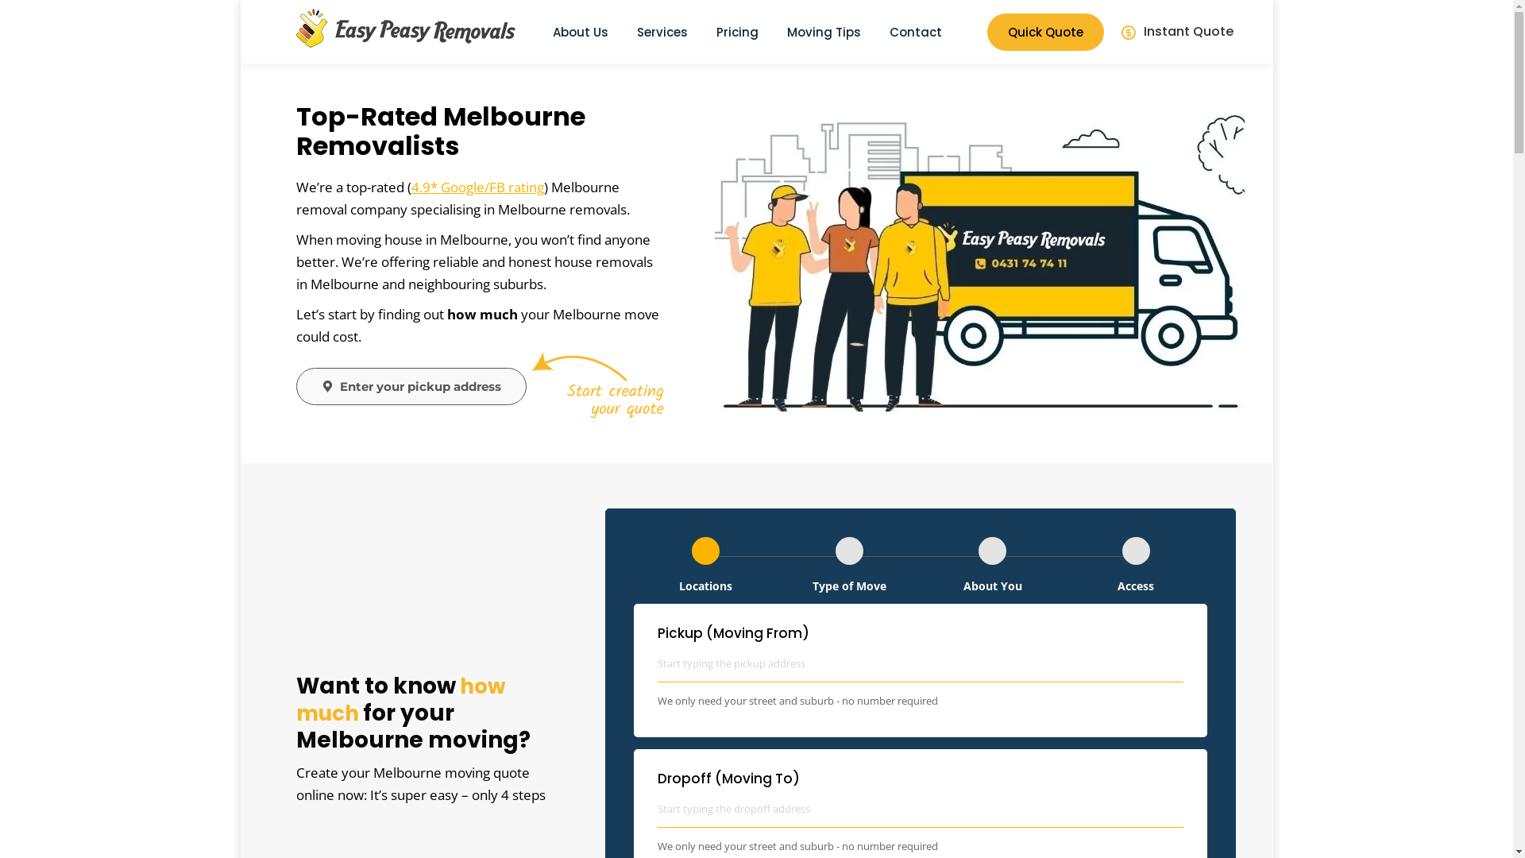 This screenshot has width=1525, height=858. Describe the element at coordinates (411, 386) in the screenshot. I see `Enter your pickup address` at that location.